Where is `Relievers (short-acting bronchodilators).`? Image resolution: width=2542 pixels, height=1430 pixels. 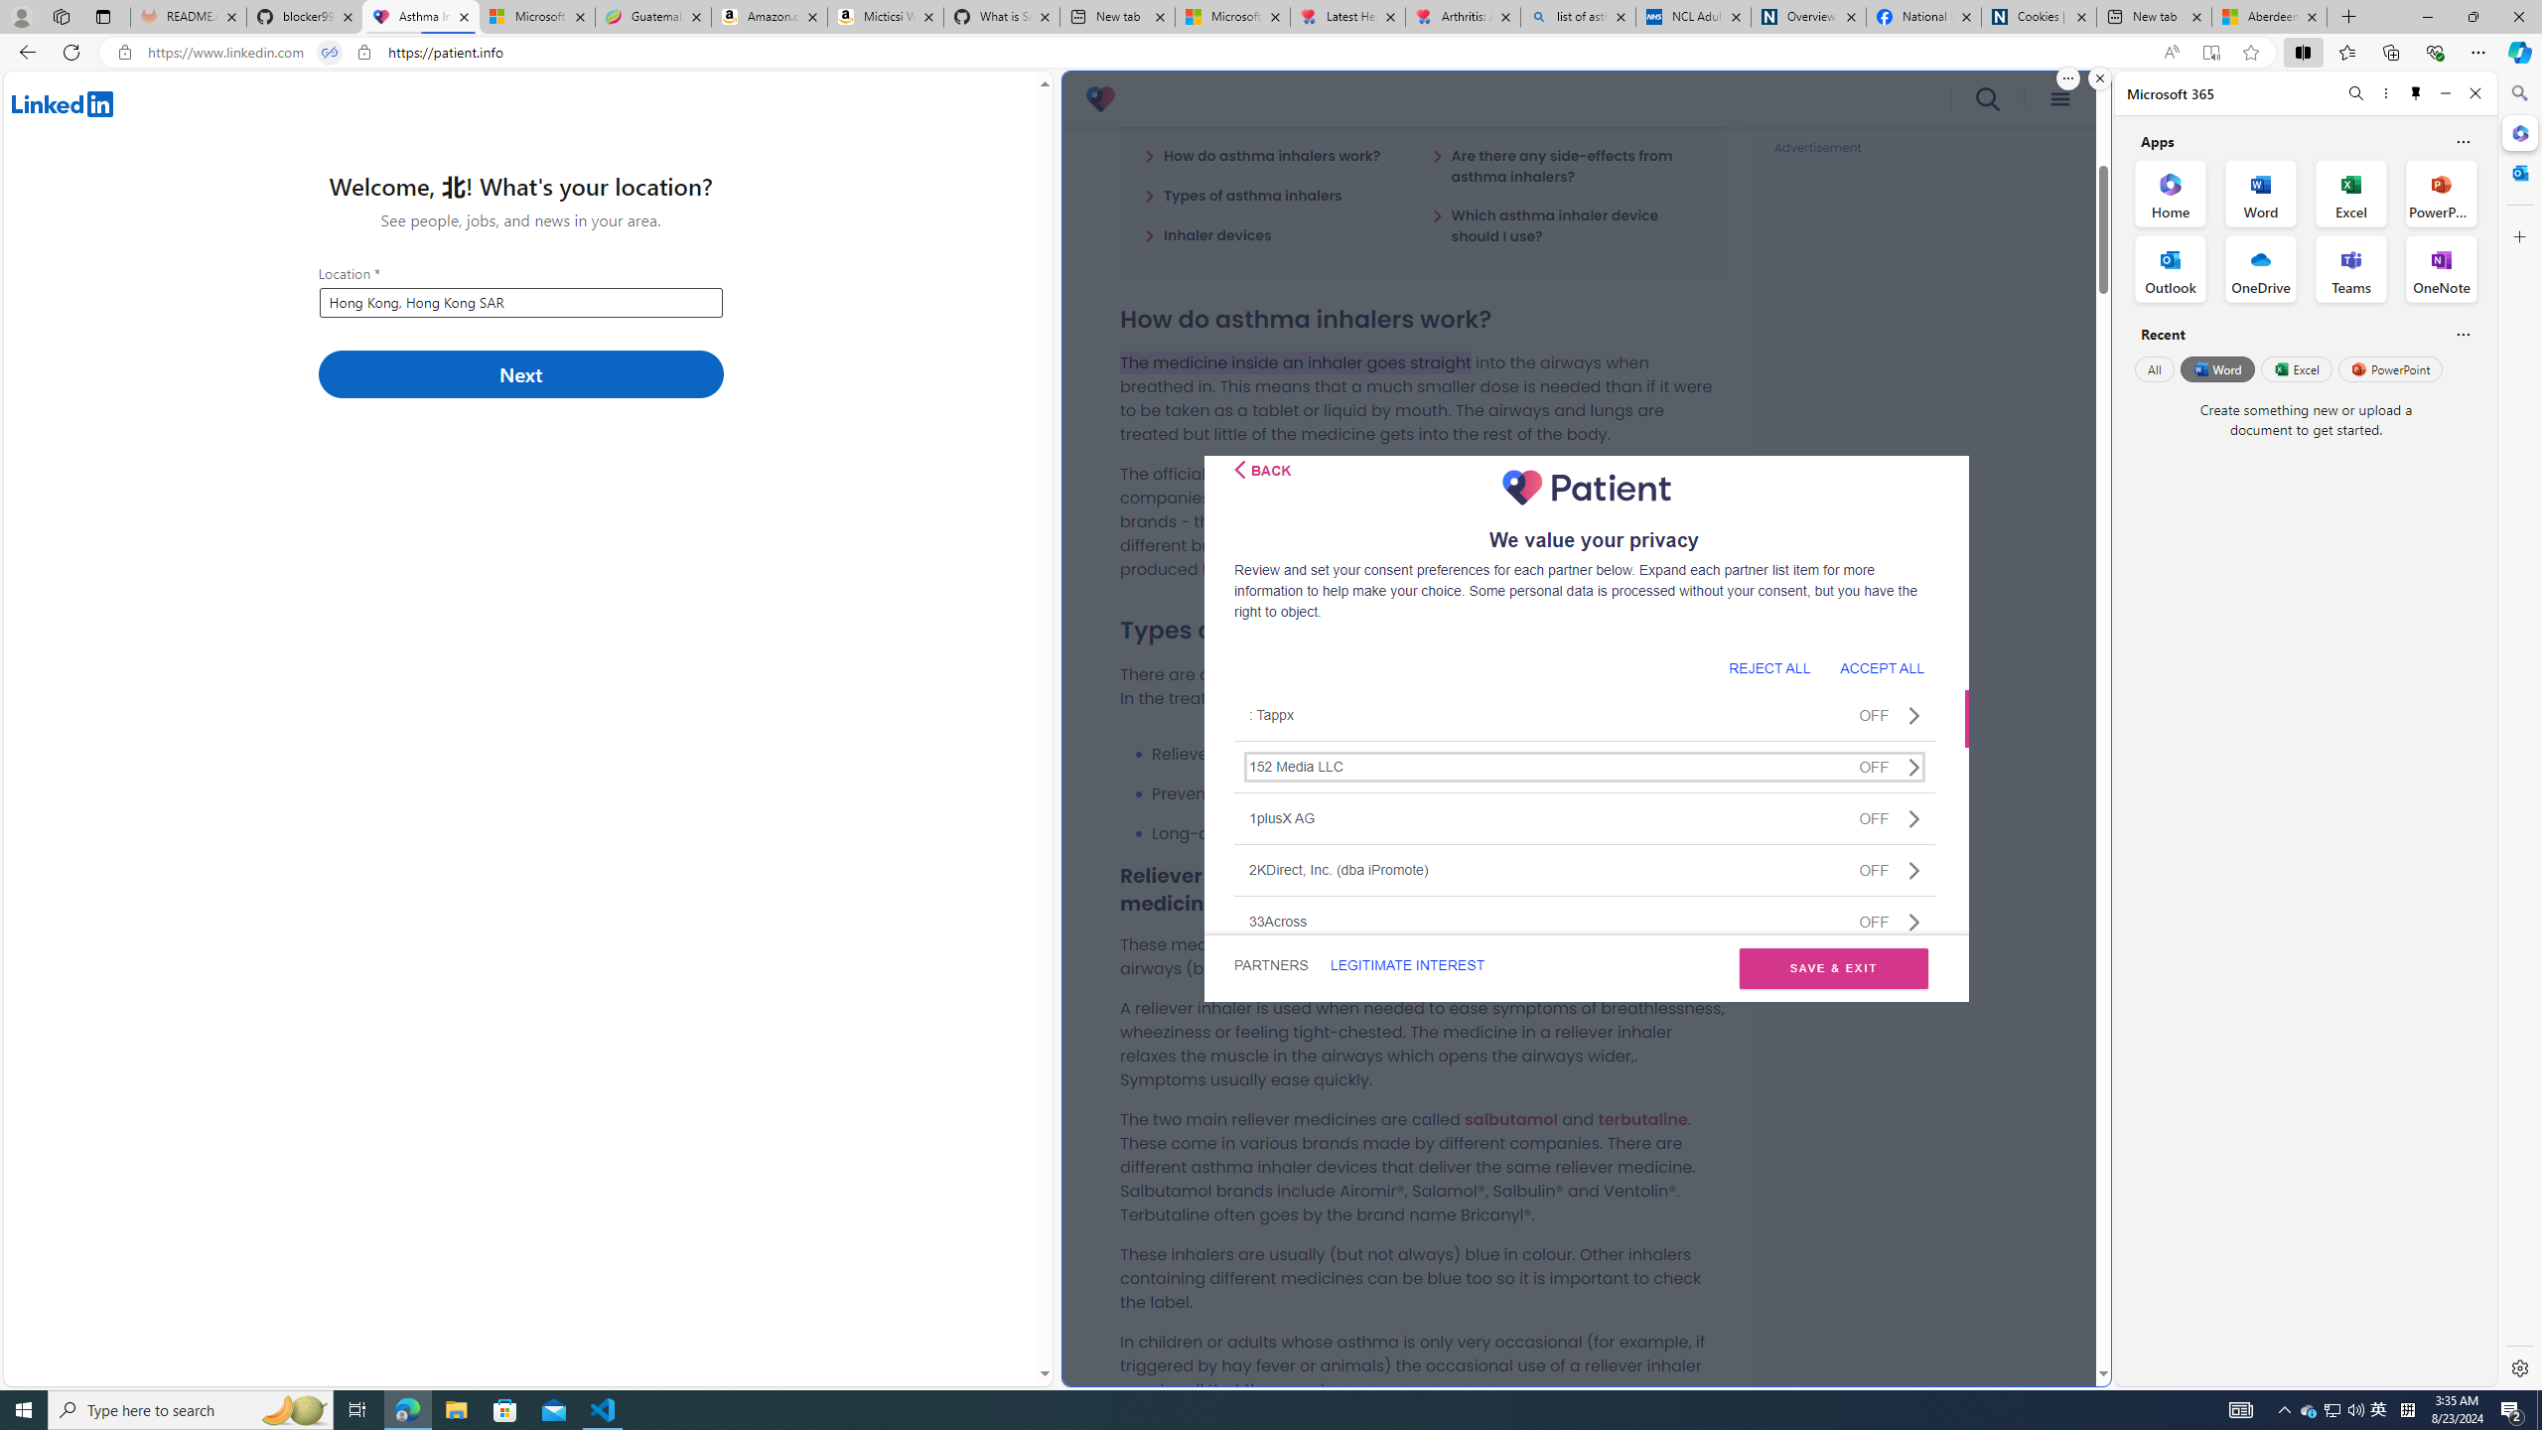 Relievers (short-acting bronchodilators). is located at coordinates (1438, 754).